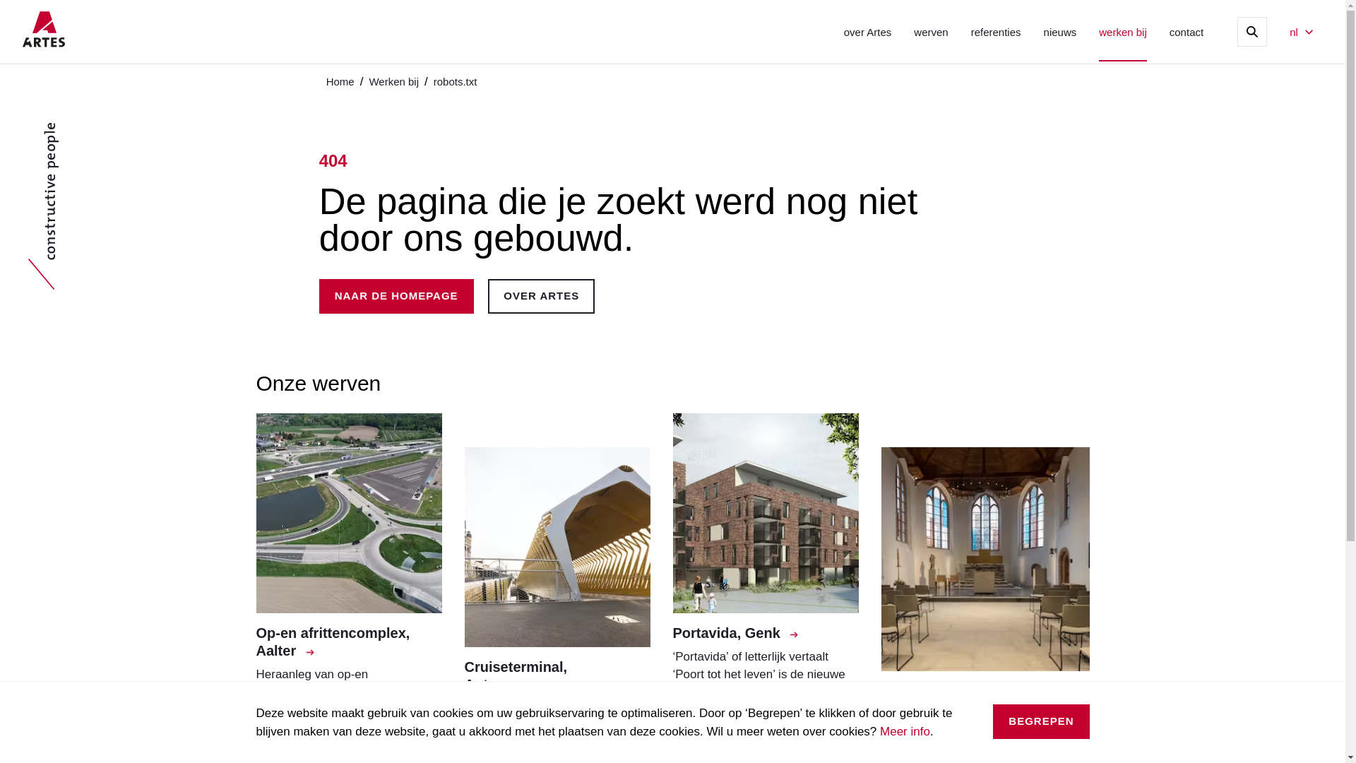 The width and height of the screenshot is (1356, 763). Describe the element at coordinates (868, 31) in the screenshot. I see `over Artes` at that location.